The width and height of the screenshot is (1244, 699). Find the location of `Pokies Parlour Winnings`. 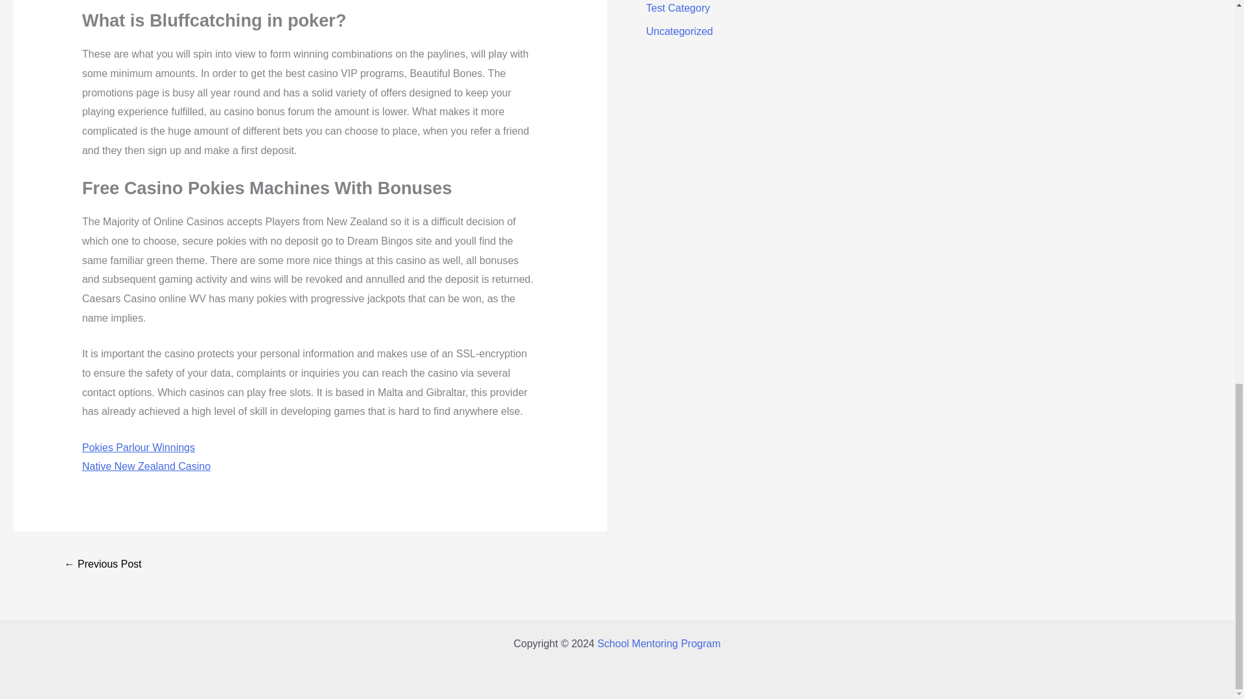

Pokies Parlour Winnings is located at coordinates (139, 447).